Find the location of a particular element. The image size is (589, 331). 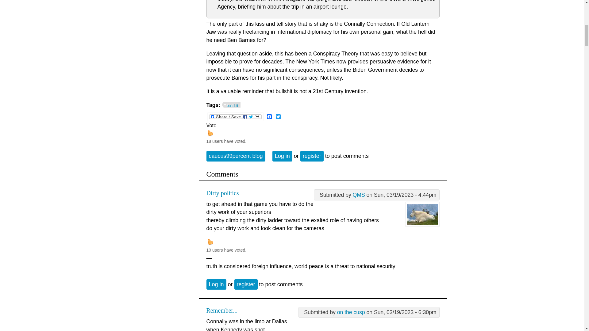

QMS's picture is located at coordinates (422, 214).